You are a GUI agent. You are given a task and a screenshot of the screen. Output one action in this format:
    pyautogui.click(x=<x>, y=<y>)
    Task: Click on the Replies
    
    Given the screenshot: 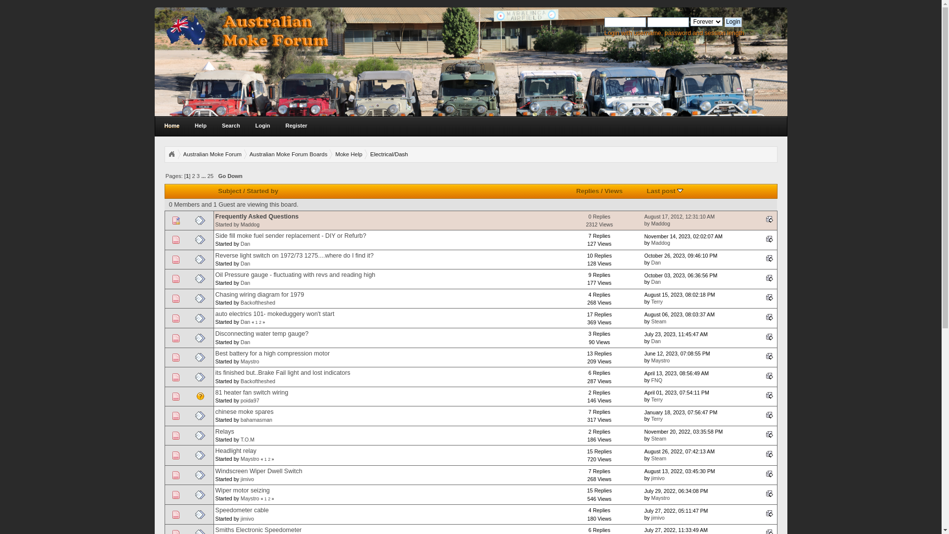 What is the action you would take?
    pyautogui.click(x=588, y=191)
    